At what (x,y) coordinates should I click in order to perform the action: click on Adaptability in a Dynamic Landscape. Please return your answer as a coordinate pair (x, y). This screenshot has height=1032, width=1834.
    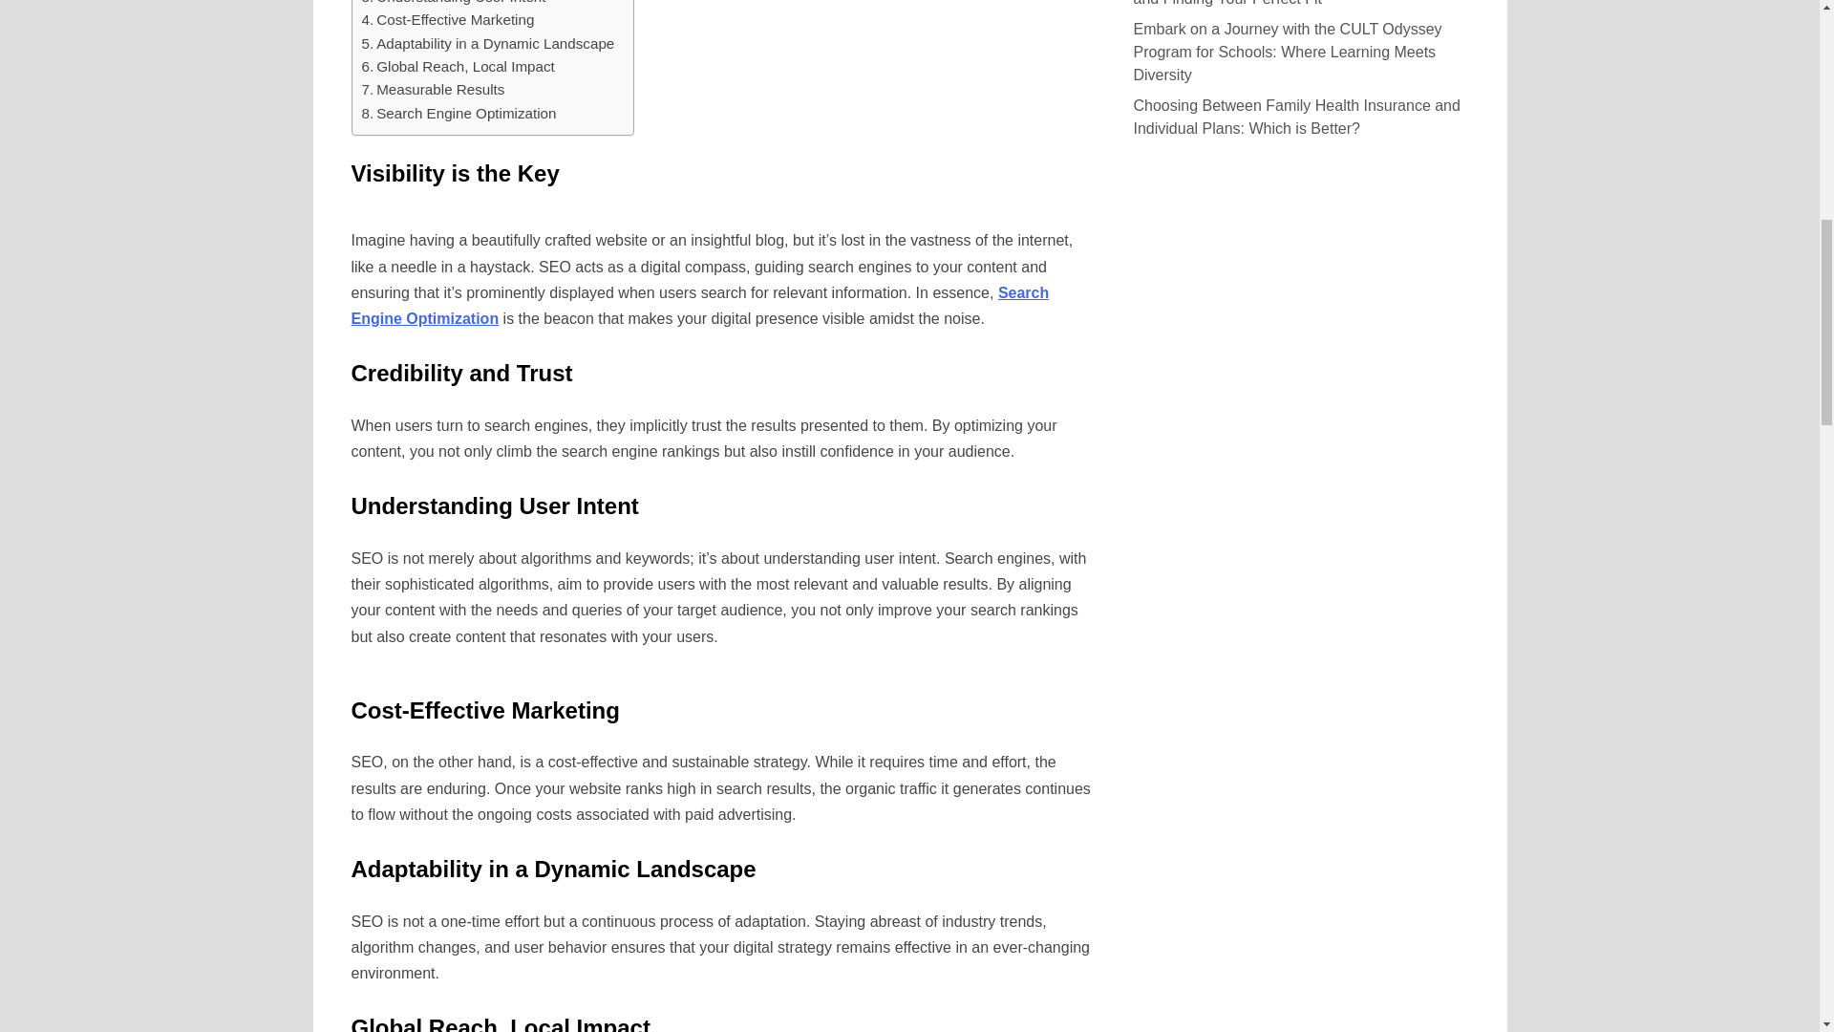
    Looking at the image, I should click on (487, 44).